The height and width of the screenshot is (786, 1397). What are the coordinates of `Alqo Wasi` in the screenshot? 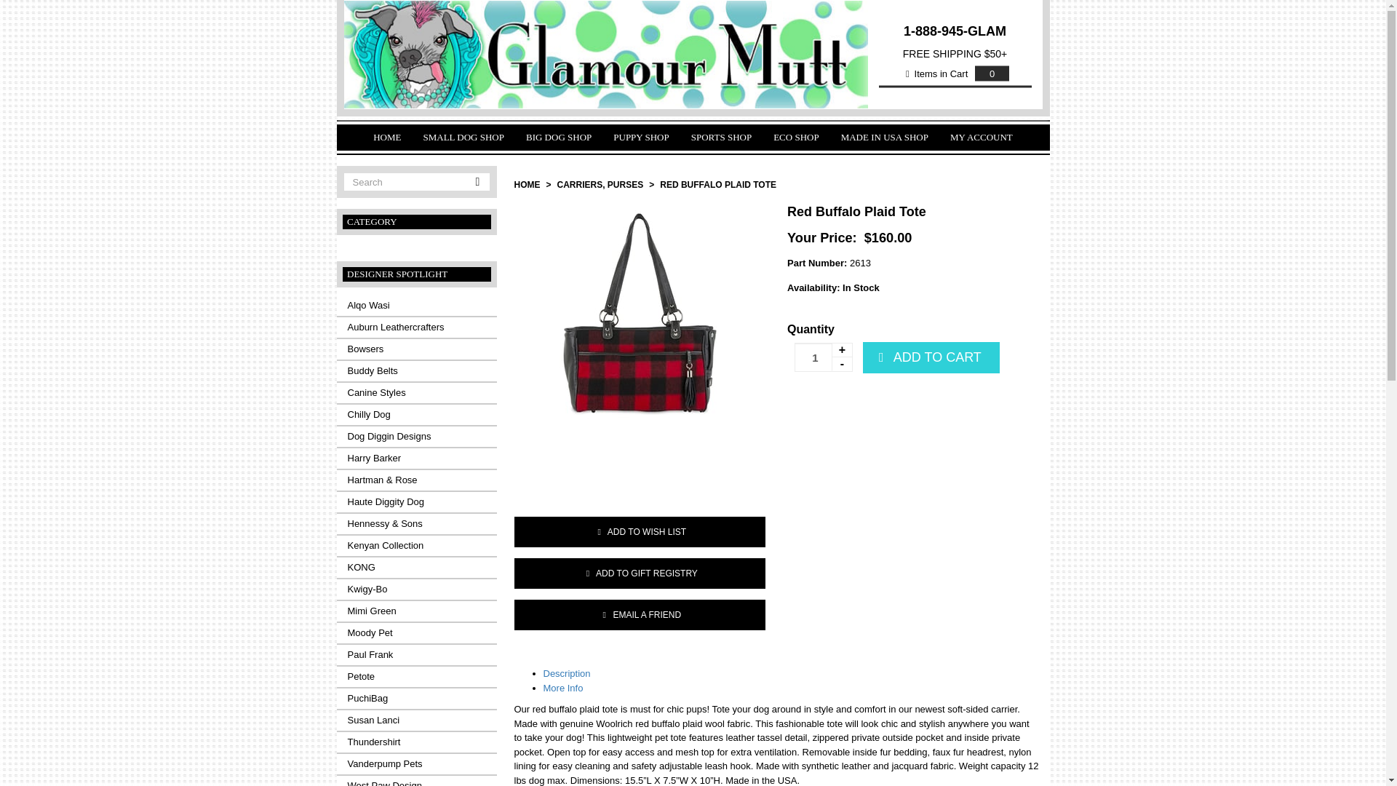 It's located at (416, 306).